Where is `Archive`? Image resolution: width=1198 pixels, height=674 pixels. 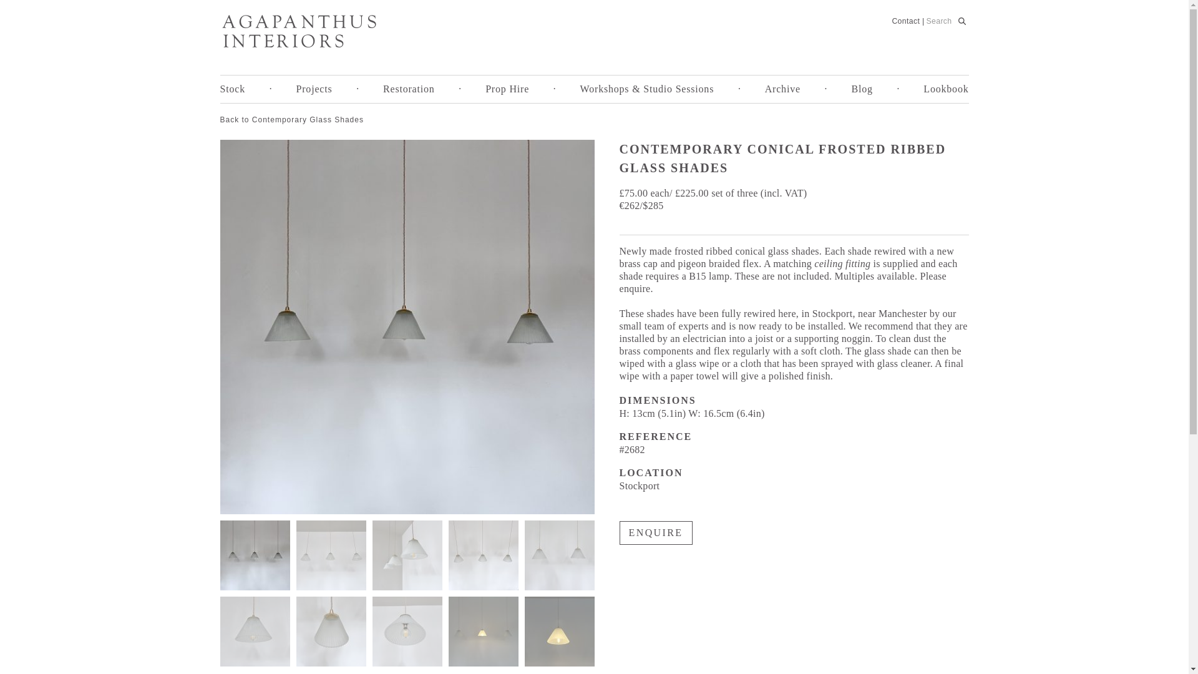 Archive is located at coordinates (782, 89).